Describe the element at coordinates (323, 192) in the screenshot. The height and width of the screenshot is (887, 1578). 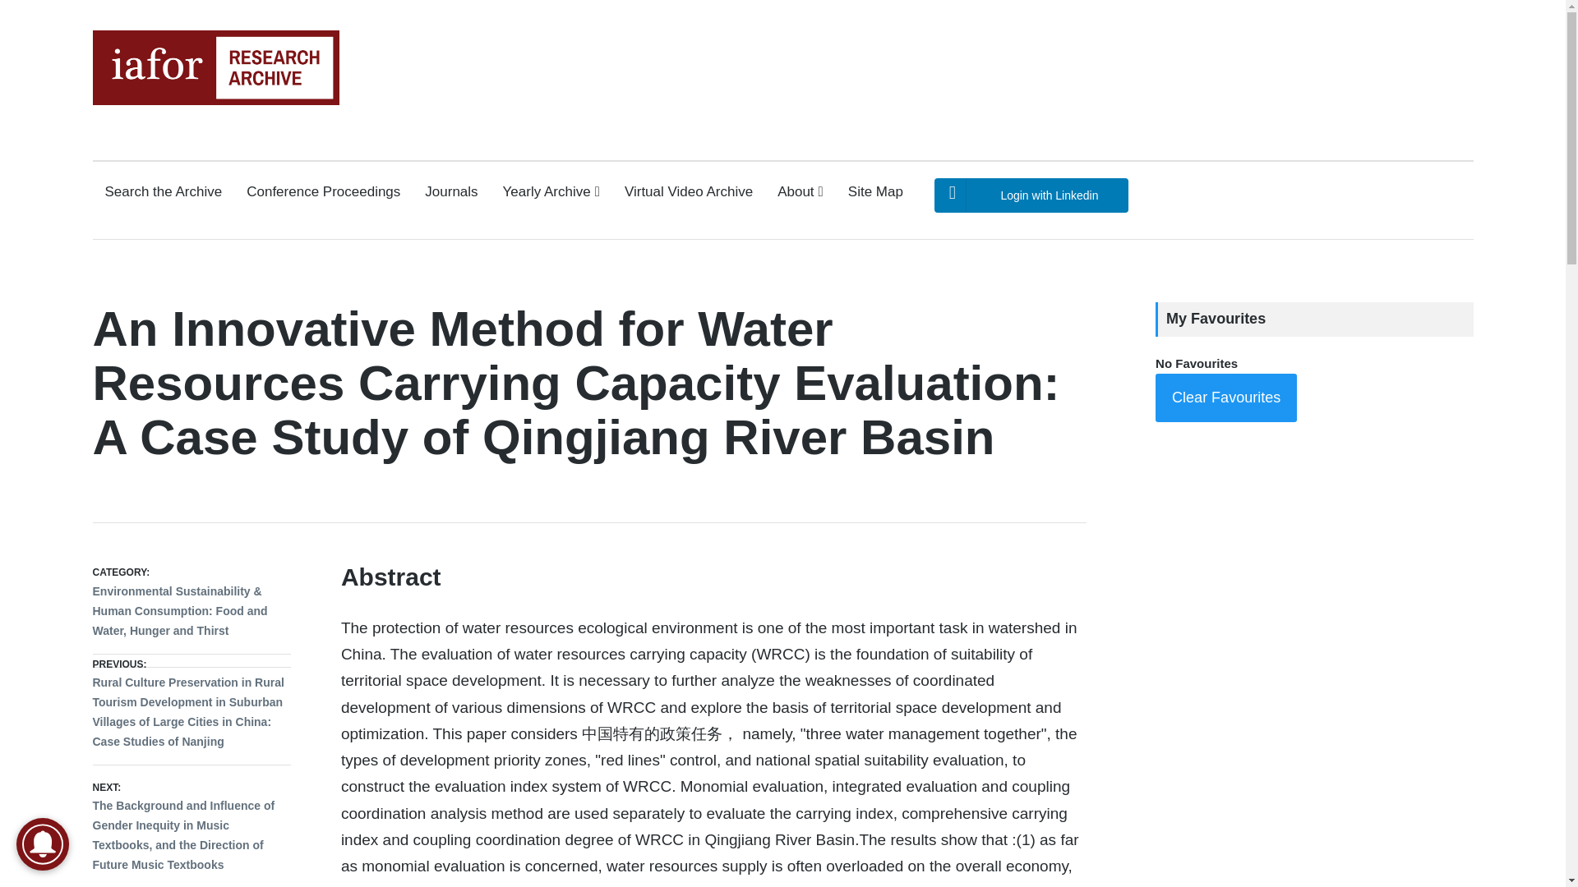
I see `Conference Proceedings` at that location.